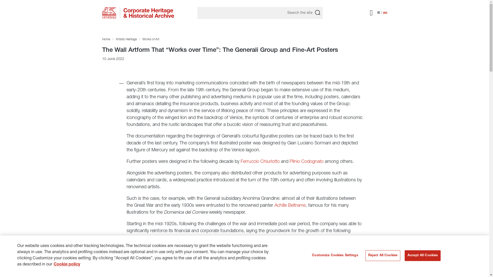  Describe the element at coordinates (126, 39) in the screenshot. I see `Artistic Heritage` at that location.